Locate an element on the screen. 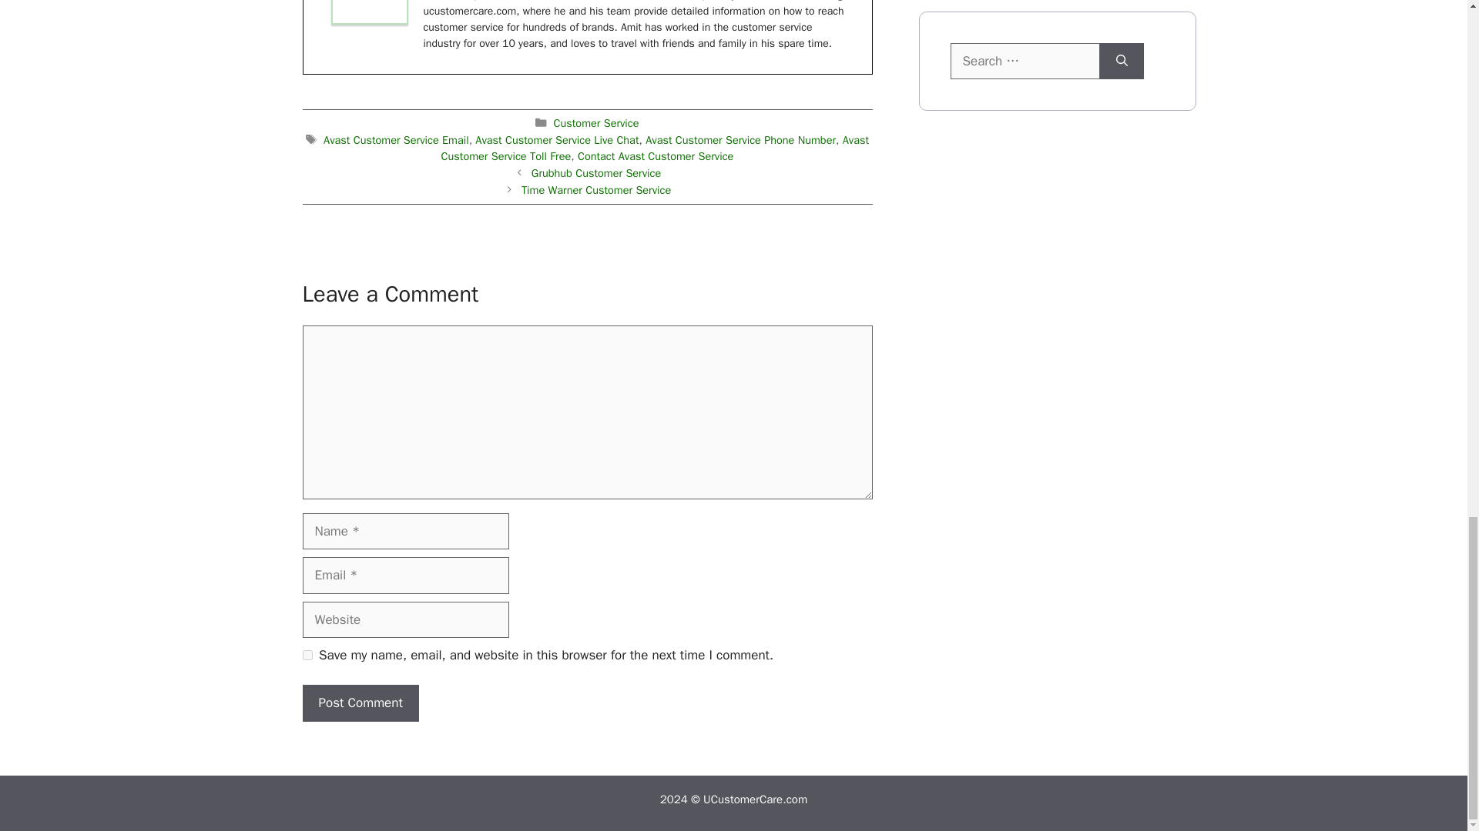  Avast Customer Service Toll Free is located at coordinates (655, 147).